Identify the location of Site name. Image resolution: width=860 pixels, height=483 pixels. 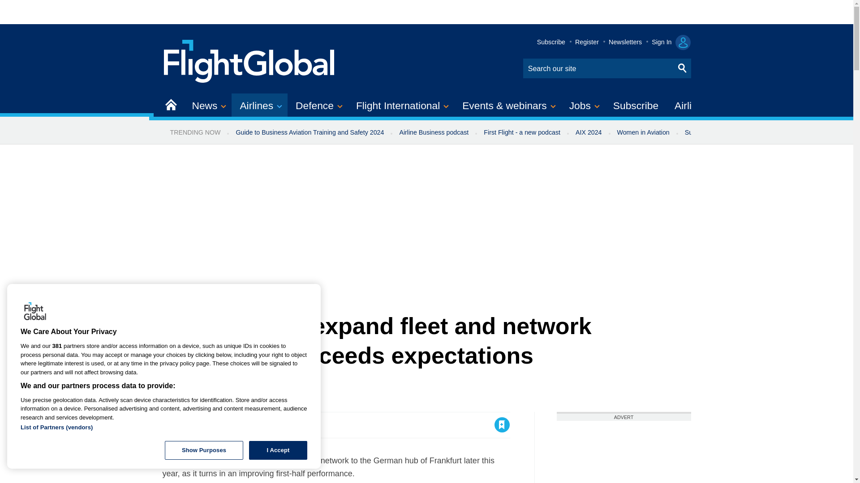
(249, 60).